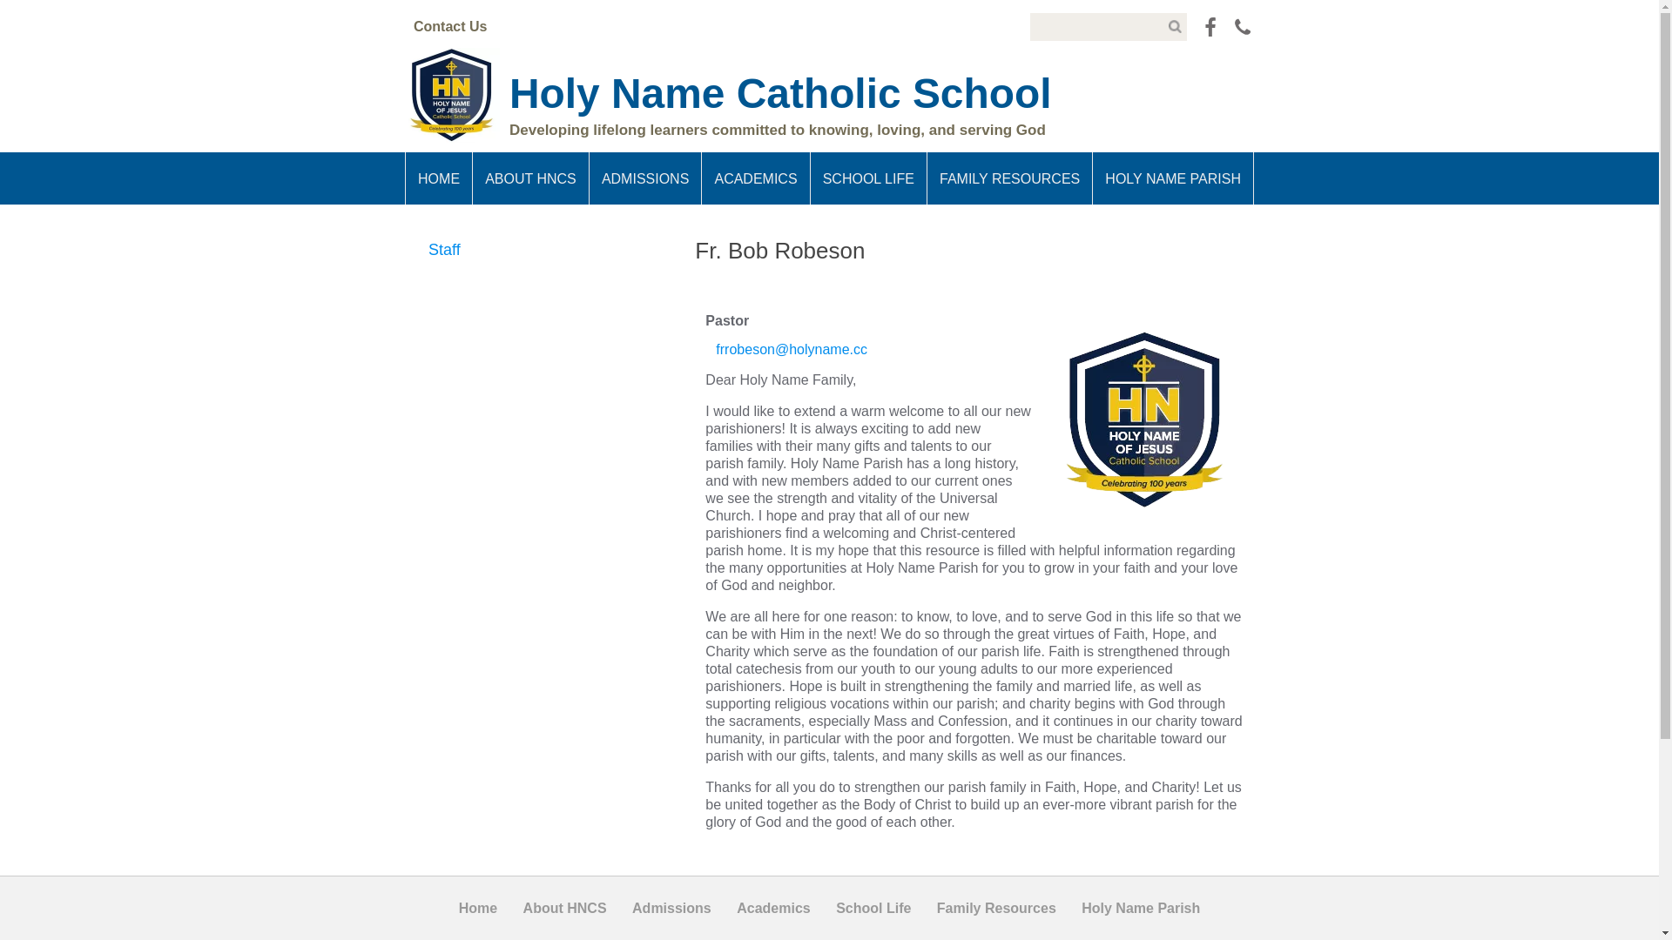  What do you see at coordinates (1010, 178) in the screenshot?
I see `FAMILY RESOURCES` at bounding box center [1010, 178].